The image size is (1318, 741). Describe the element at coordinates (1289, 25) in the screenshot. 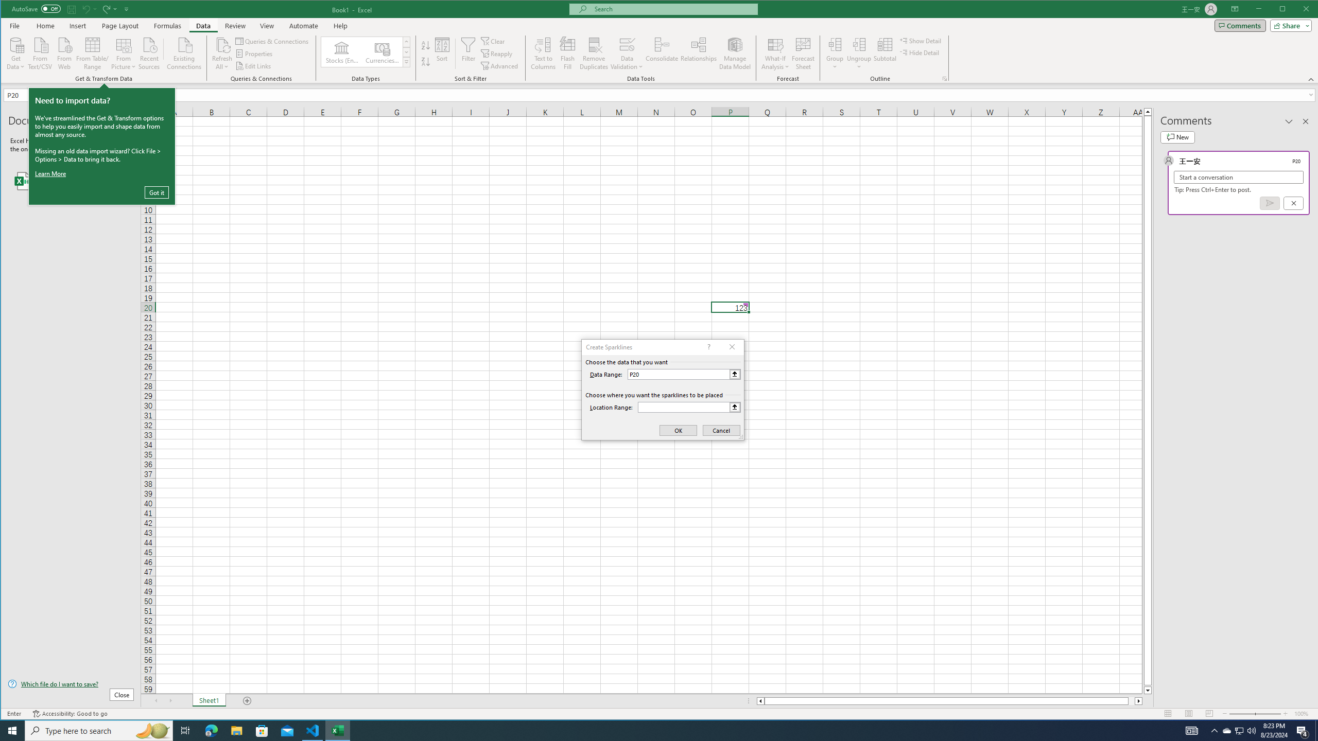

I see `Share` at that location.